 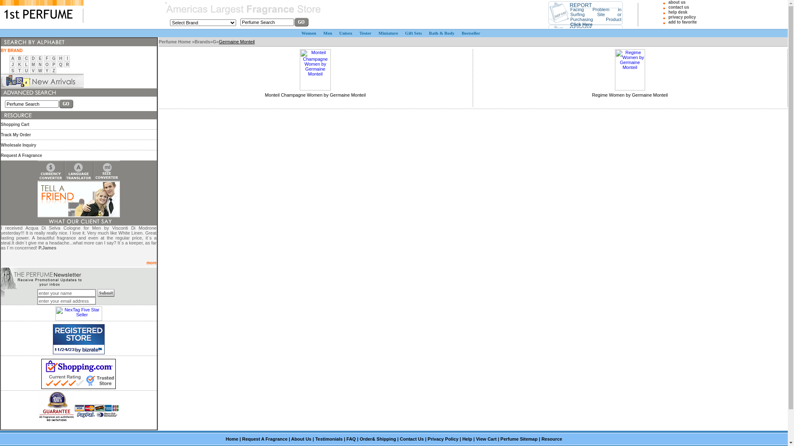 I want to click on J, so click(x=13, y=64).